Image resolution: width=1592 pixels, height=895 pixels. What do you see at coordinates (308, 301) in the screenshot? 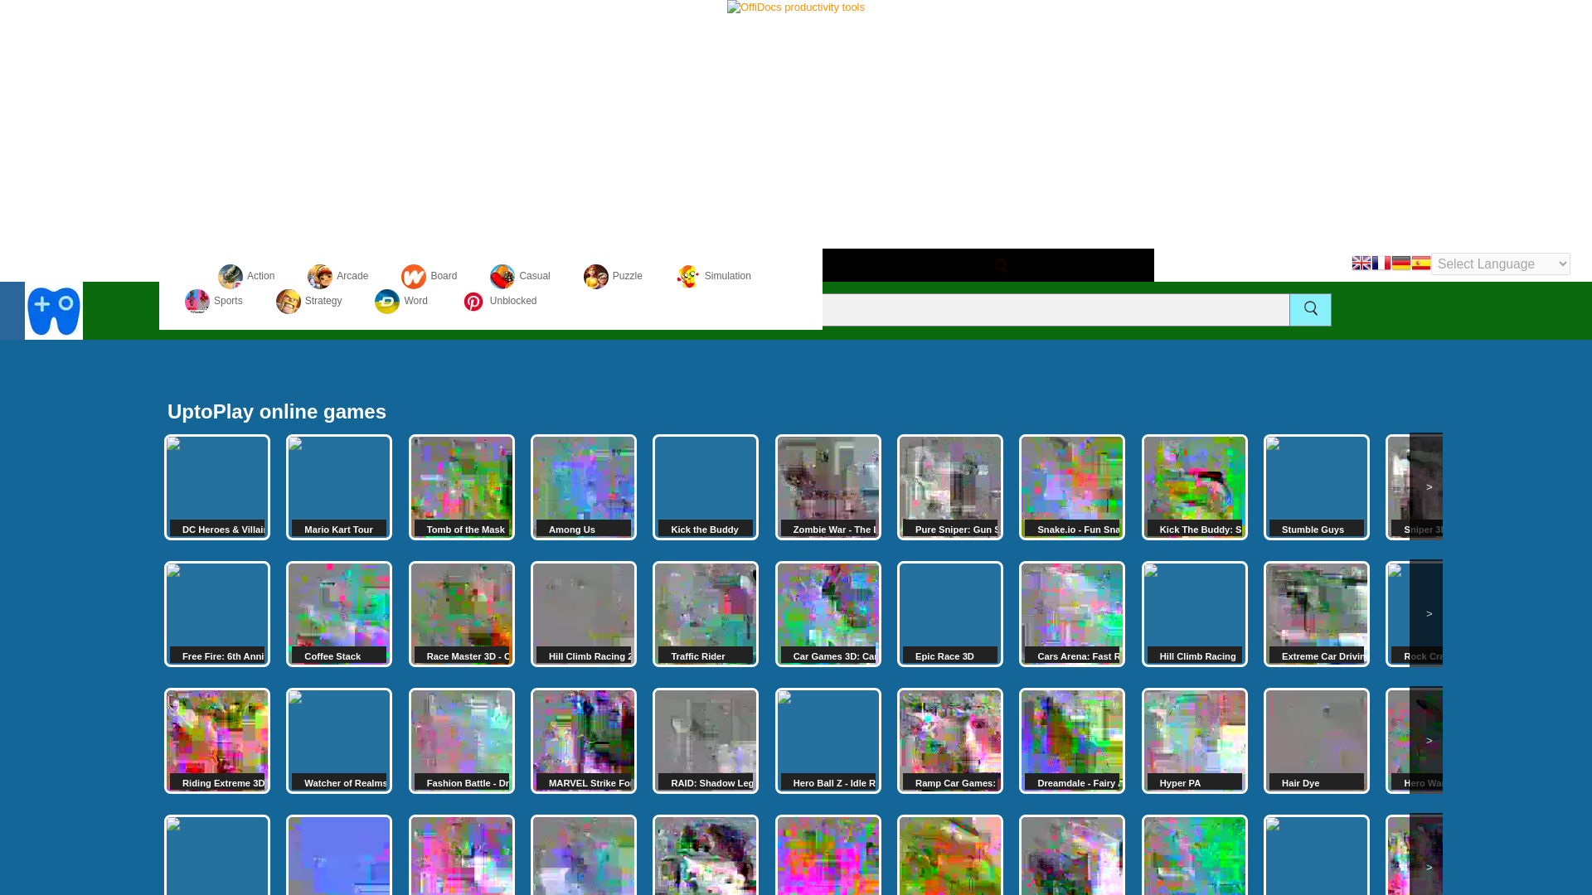
I see `Strategy` at bounding box center [308, 301].